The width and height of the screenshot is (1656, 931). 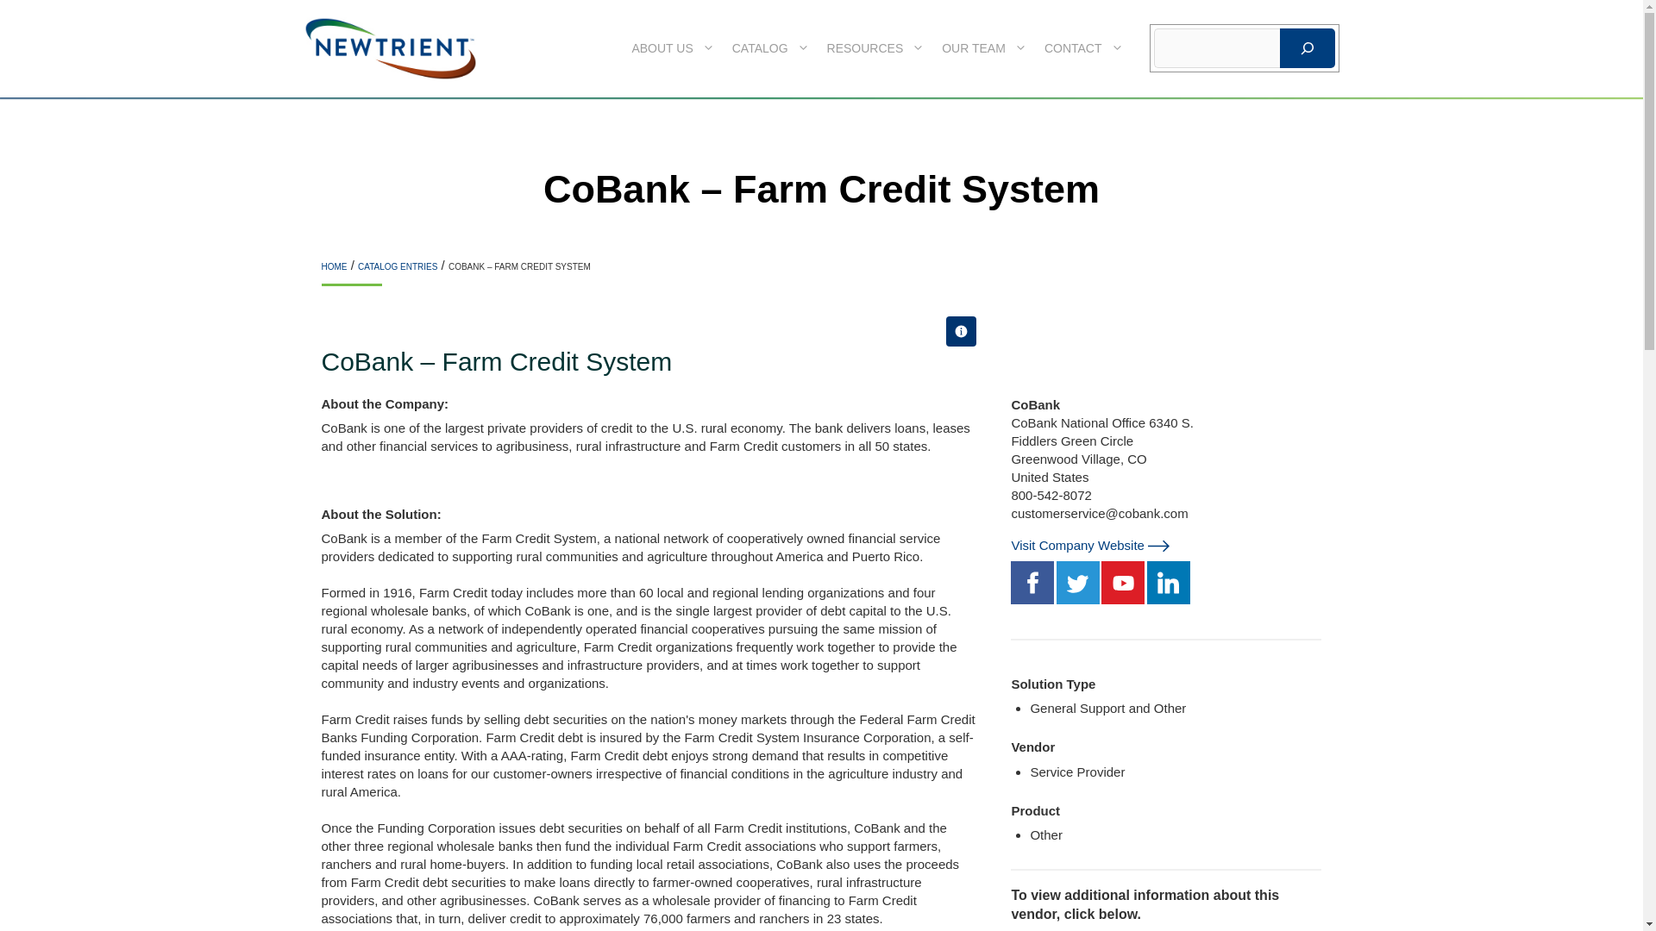 What do you see at coordinates (771, 48) in the screenshot?
I see `CATALOG` at bounding box center [771, 48].